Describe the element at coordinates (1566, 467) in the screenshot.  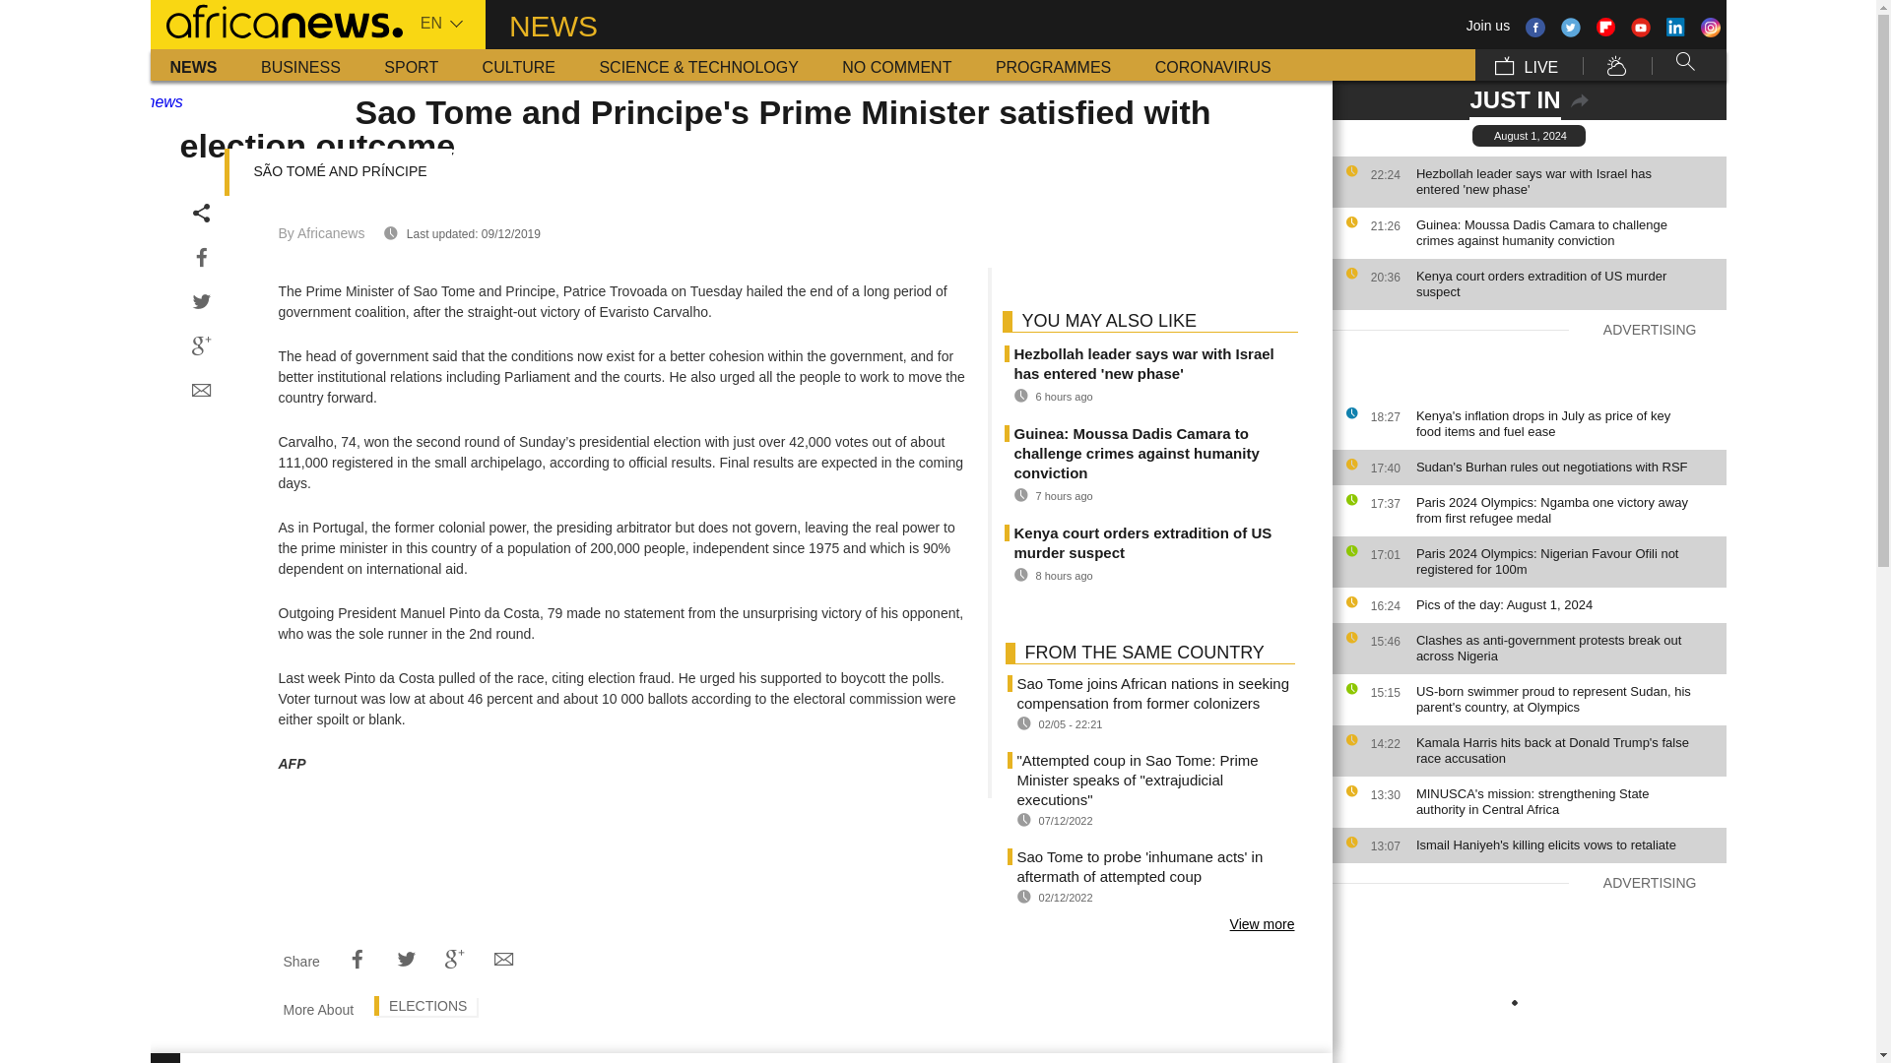
I see `Sudan's Burhan rules out negotiations with RSF` at that location.